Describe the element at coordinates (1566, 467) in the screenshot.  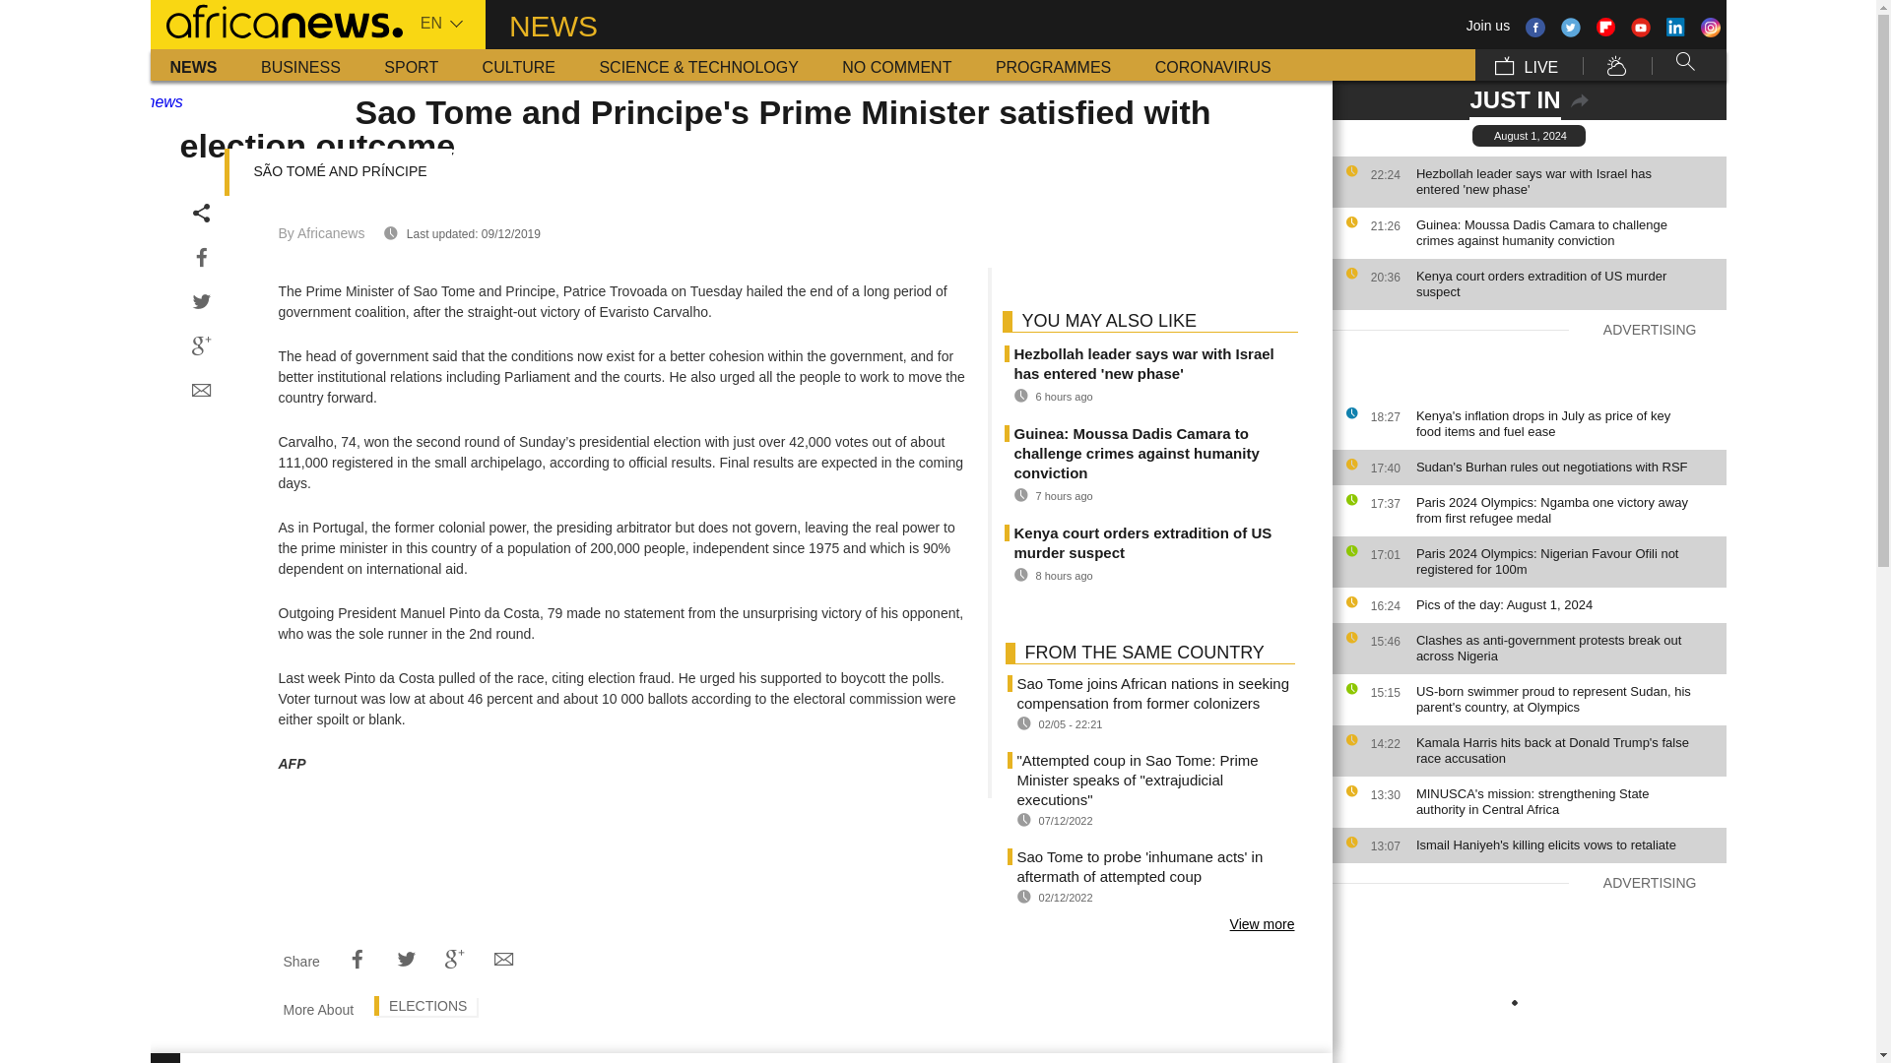
I see `Sudan's Burhan rules out negotiations with RSF` at that location.